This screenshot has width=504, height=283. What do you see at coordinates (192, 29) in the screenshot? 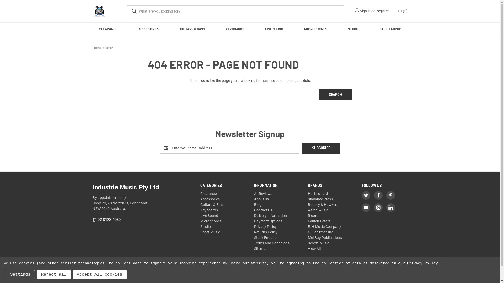
I see `GUITARS & BASS` at bounding box center [192, 29].